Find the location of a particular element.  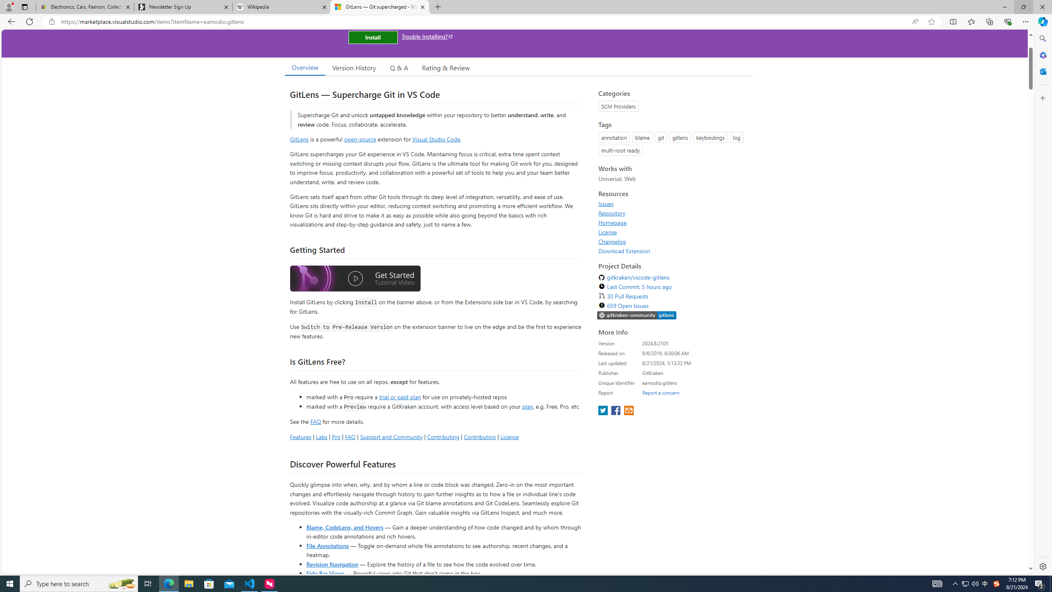

Visual Studio Code is located at coordinates (436, 139).